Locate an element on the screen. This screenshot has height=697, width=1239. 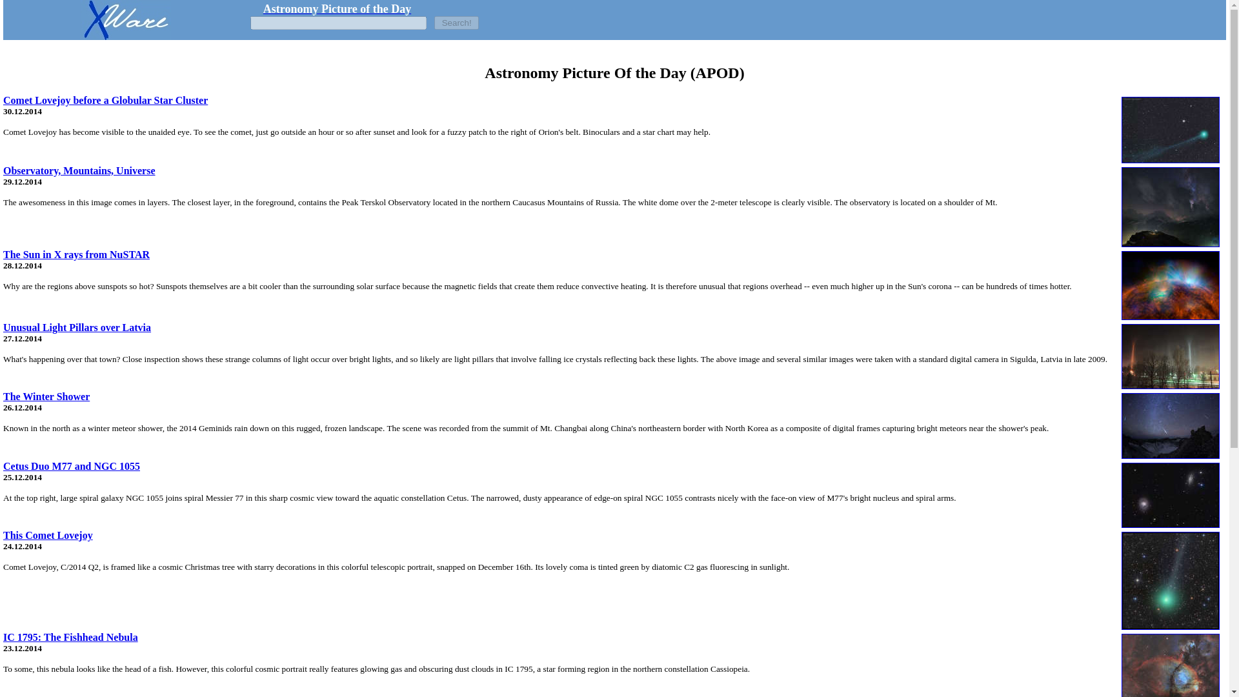
IC 1795: The Fishhead Nebula is located at coordinates (70, 636).